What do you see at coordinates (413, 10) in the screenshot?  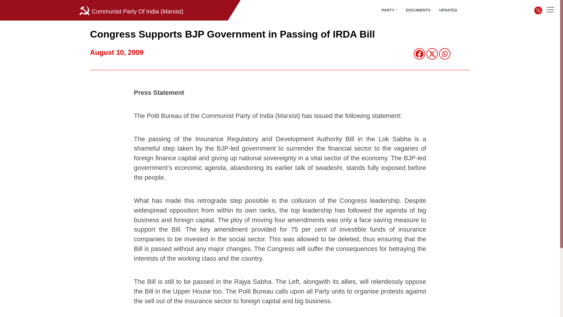 I see `DOCUMENTS` at bounding box center [413, 10].